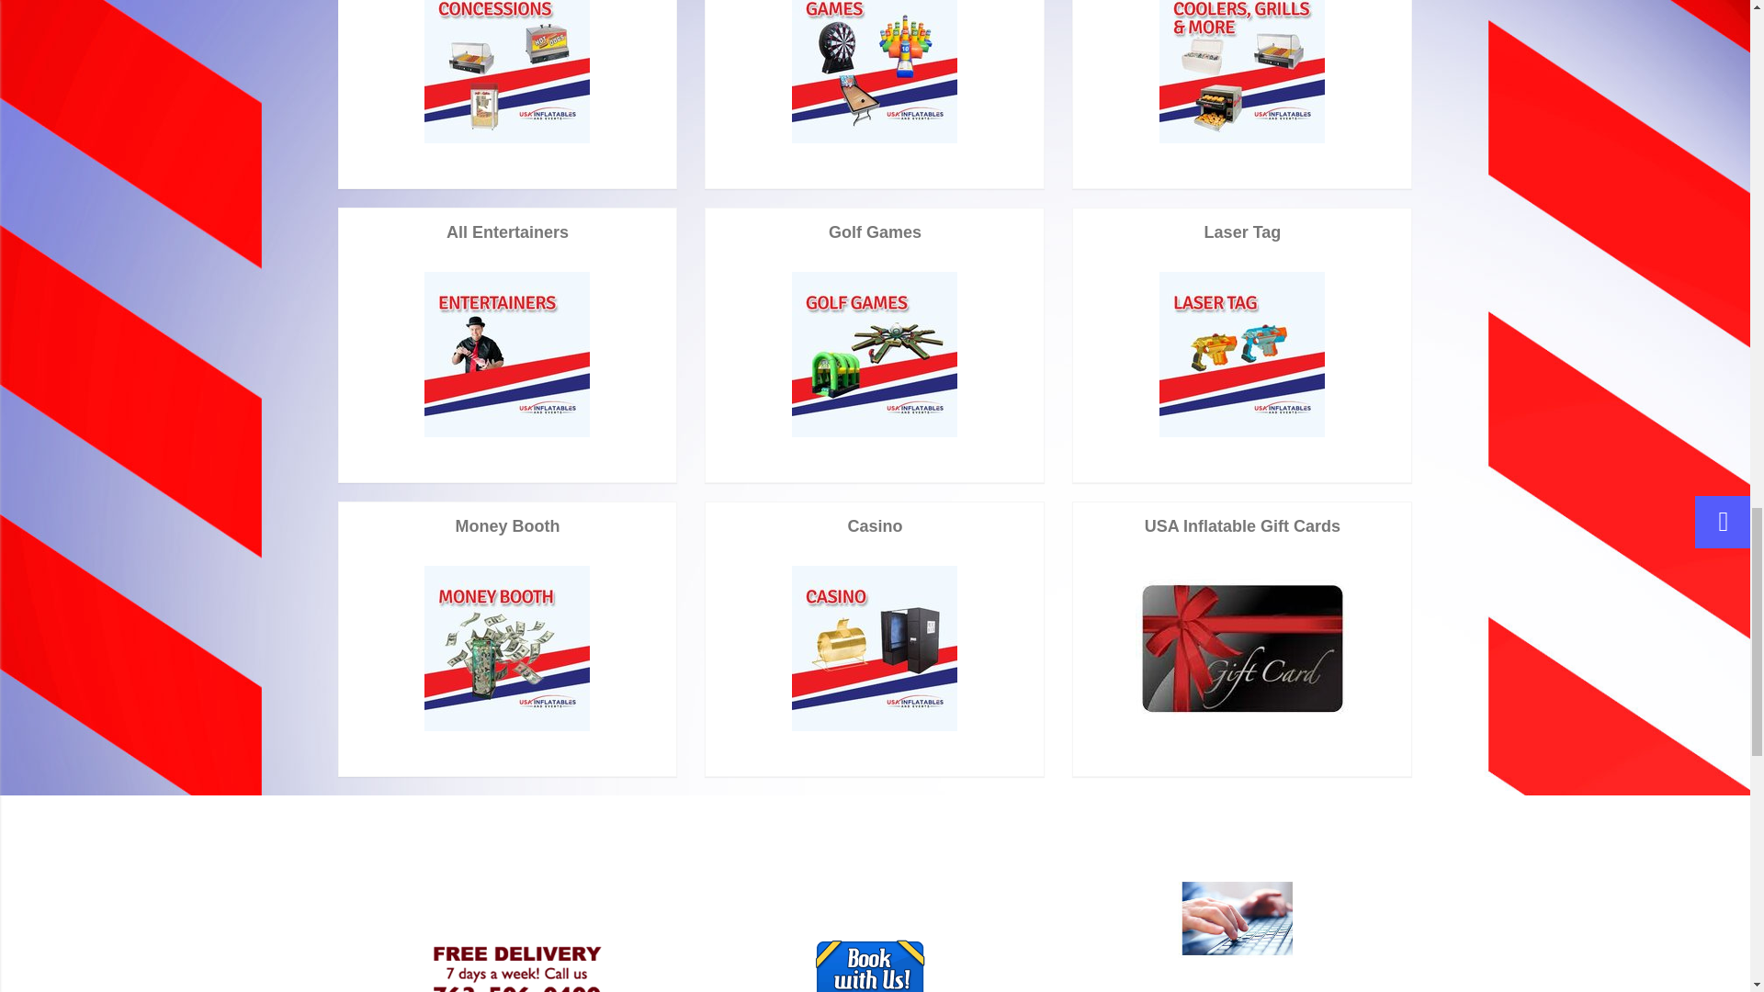  What do you see at coordinates (507, 648) in the screenshot?
I see `Money Booth` at bounding box center [507, 648].